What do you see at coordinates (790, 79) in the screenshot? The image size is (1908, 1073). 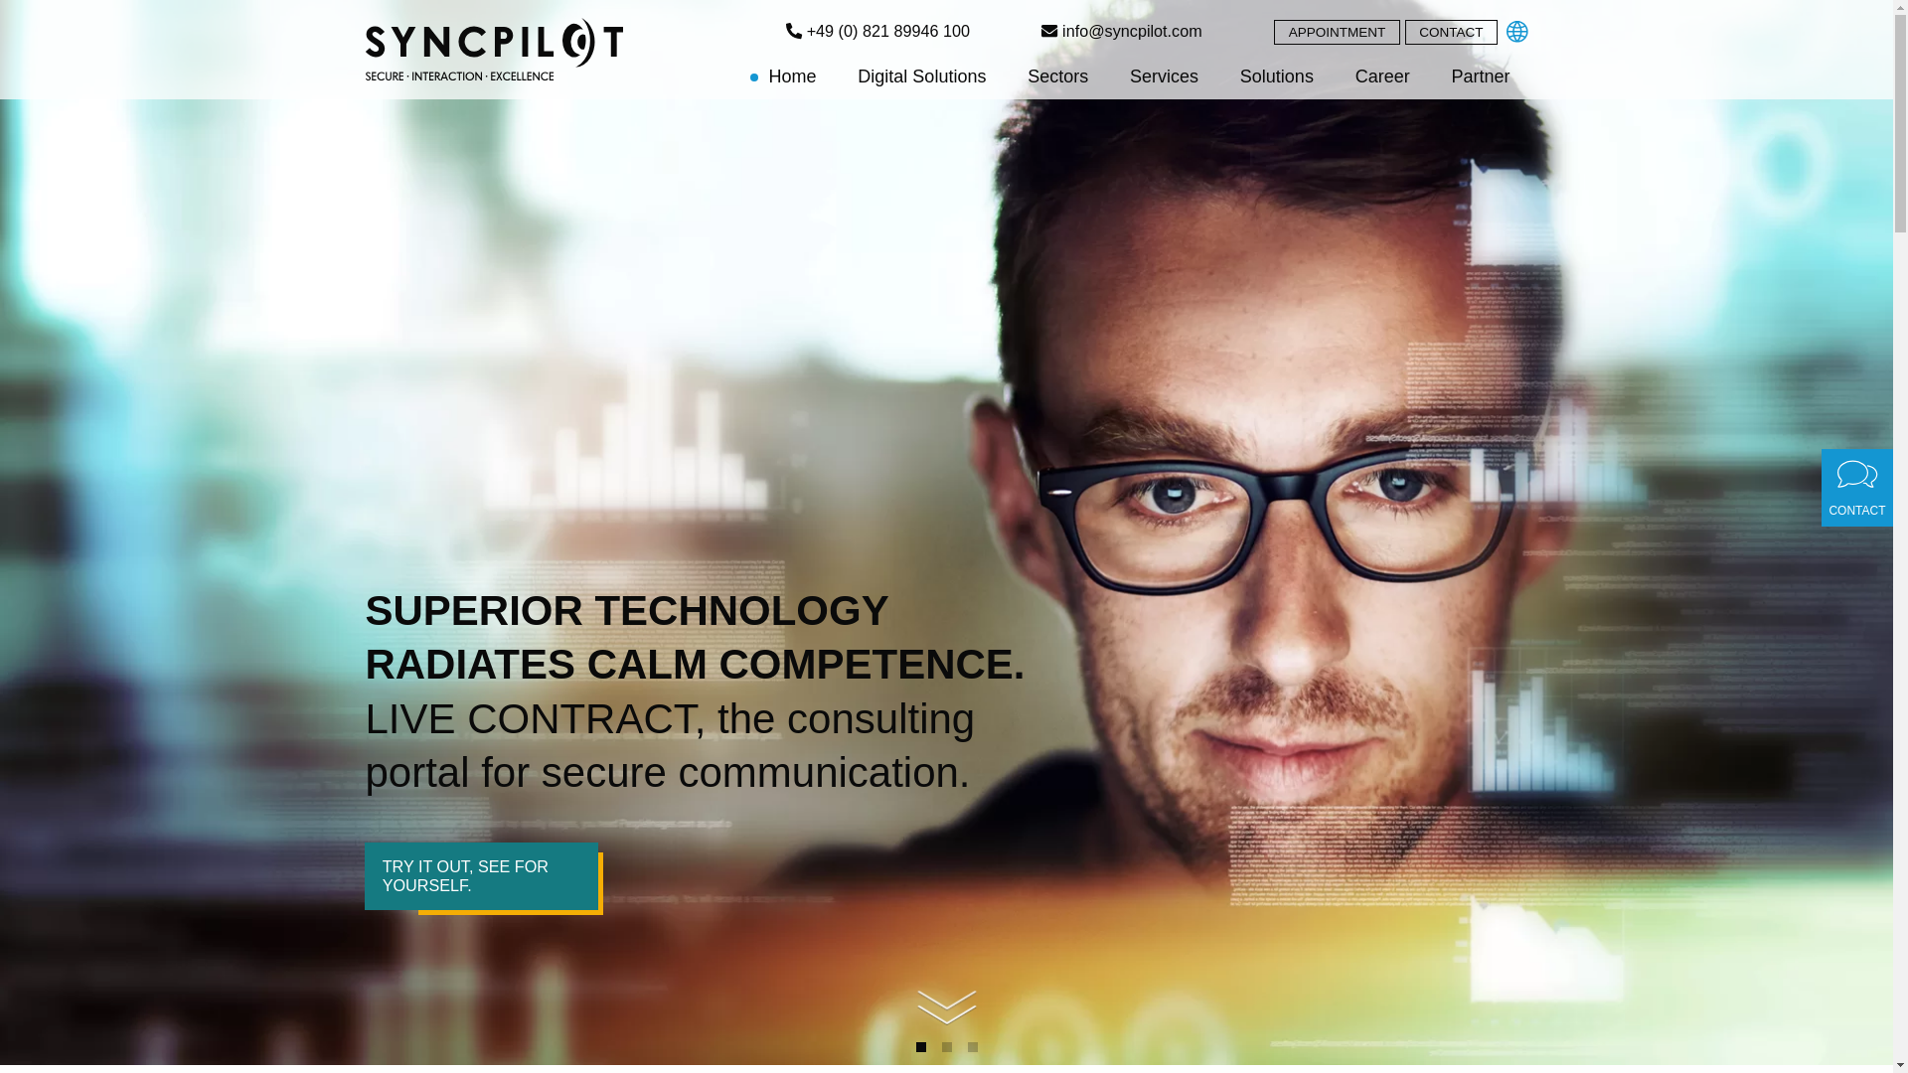 I see `Home` at bounding box center [790, 79].